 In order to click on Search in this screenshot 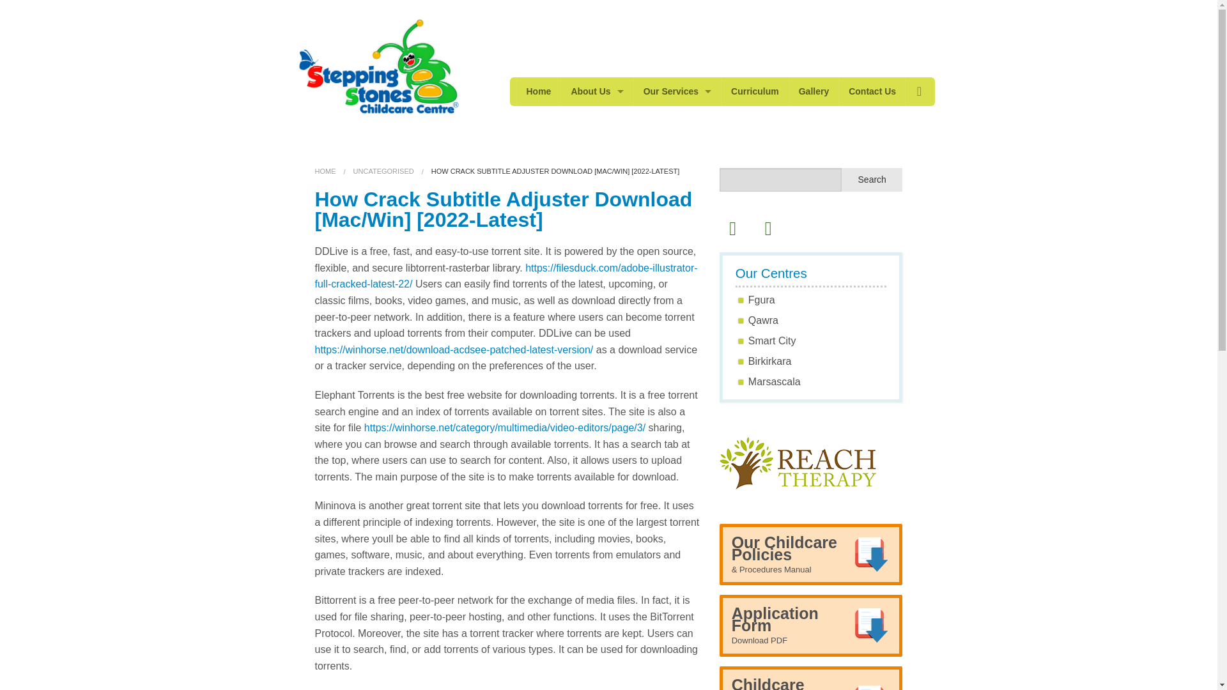, I will do `click(872, 180)`.